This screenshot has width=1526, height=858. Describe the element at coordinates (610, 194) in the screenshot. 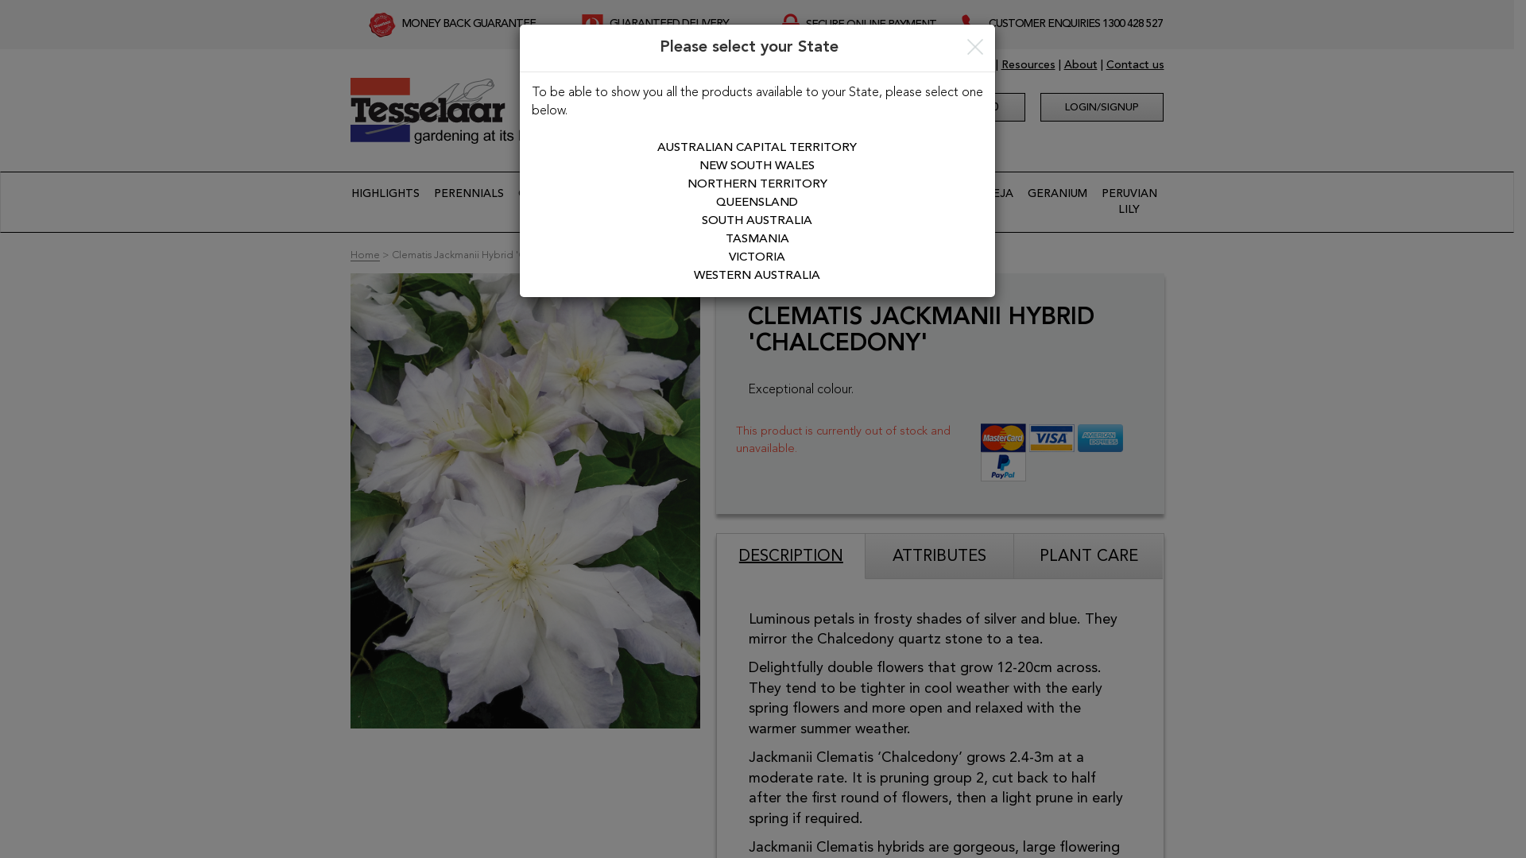

I see `CUTTINGS` at that location.